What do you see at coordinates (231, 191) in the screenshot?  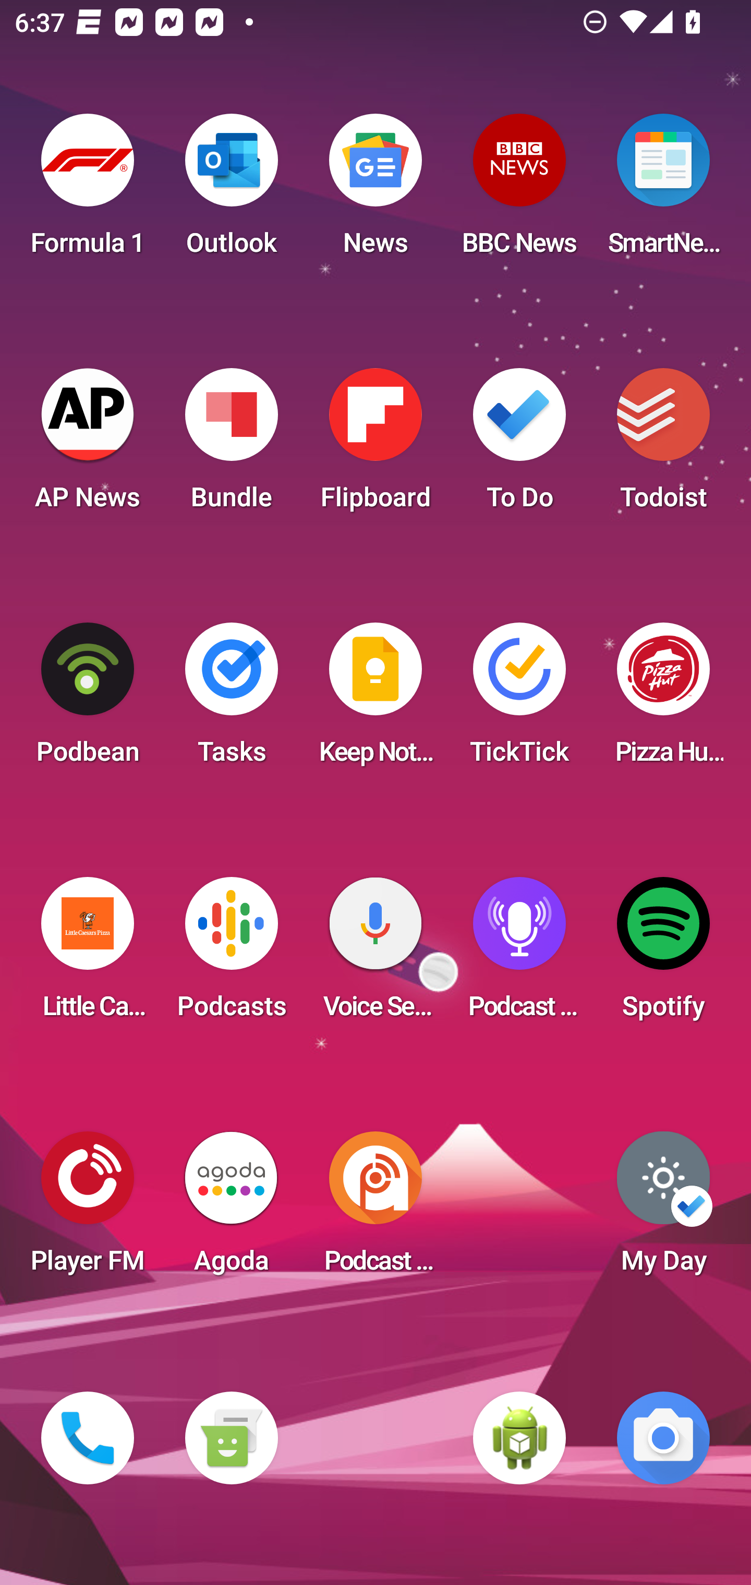 I see `Outlook` at bounding box center [231, 191].